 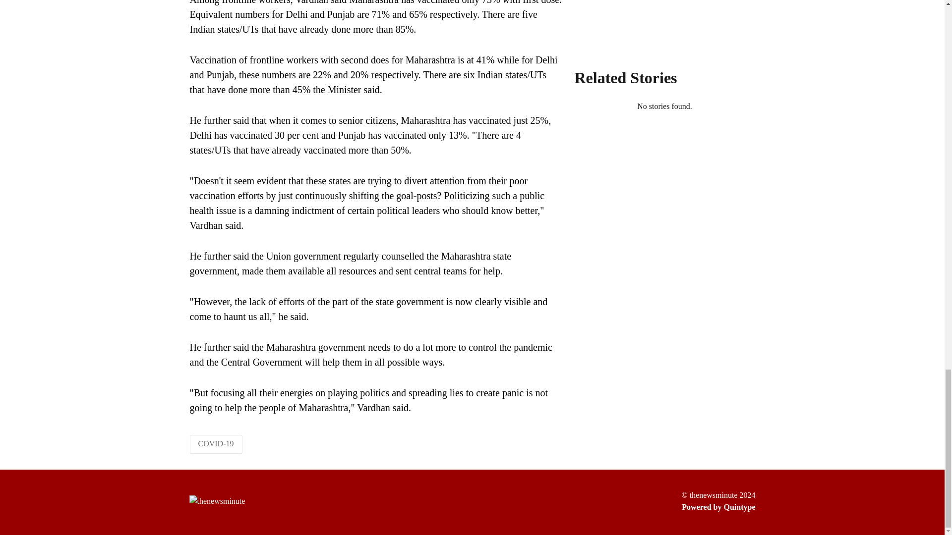 What do you see at coordinates (216, 443) in the screenshot?
I see `COVID-19` at bounding box center [216, 443].